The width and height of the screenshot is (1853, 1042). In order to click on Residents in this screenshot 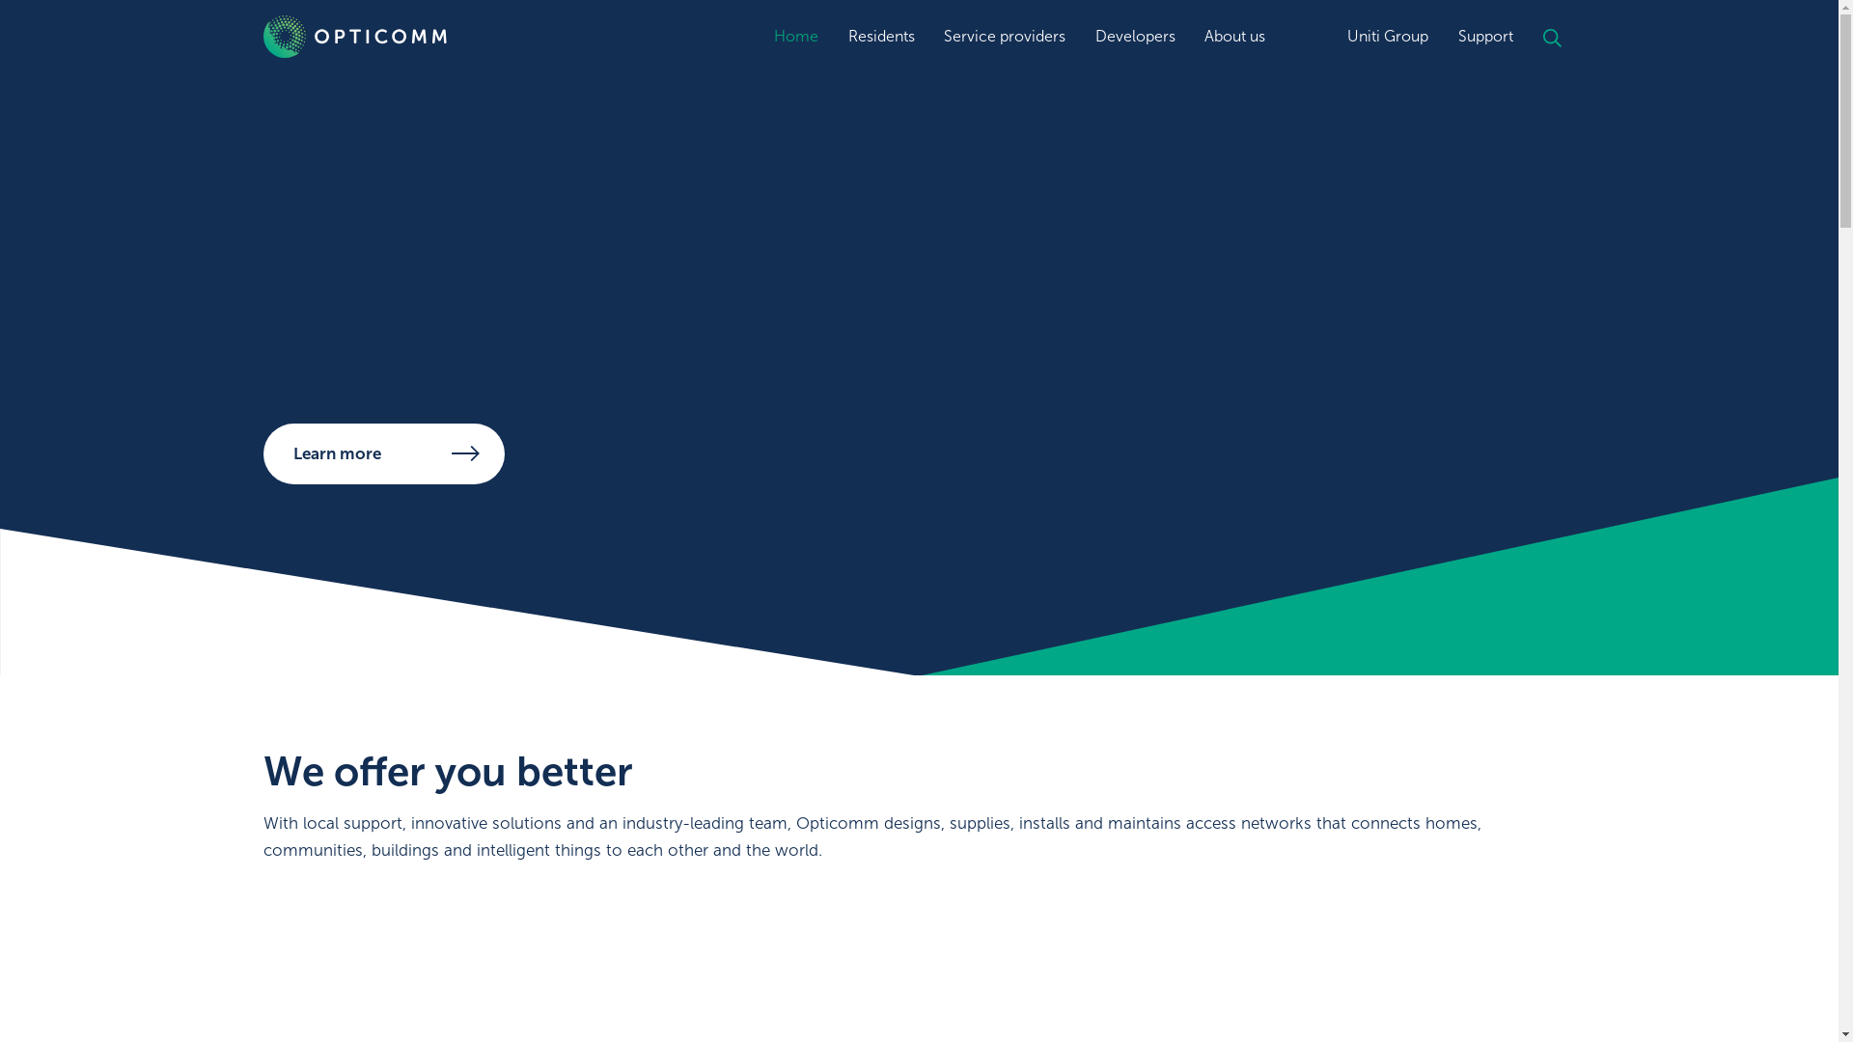, I will do `click(882, 37)`.